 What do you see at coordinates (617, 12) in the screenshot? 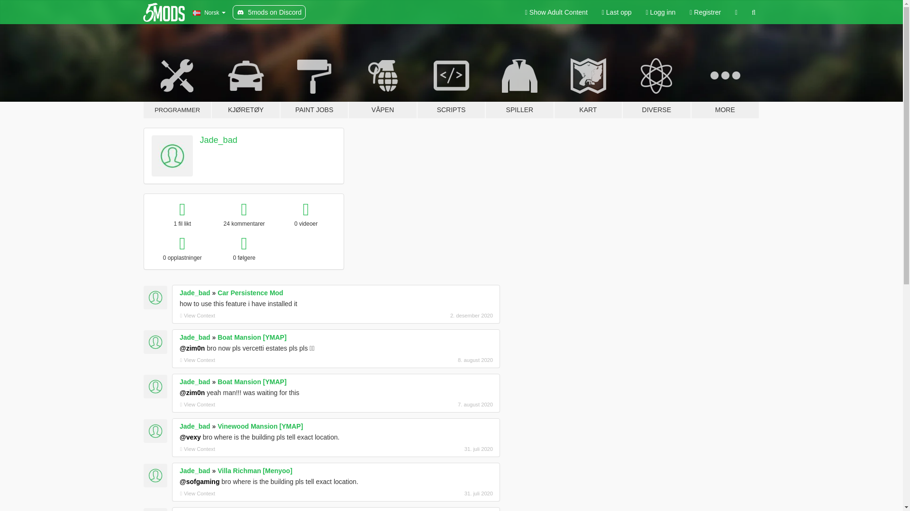
I see `Last opp` at bounding box center [617, 12].